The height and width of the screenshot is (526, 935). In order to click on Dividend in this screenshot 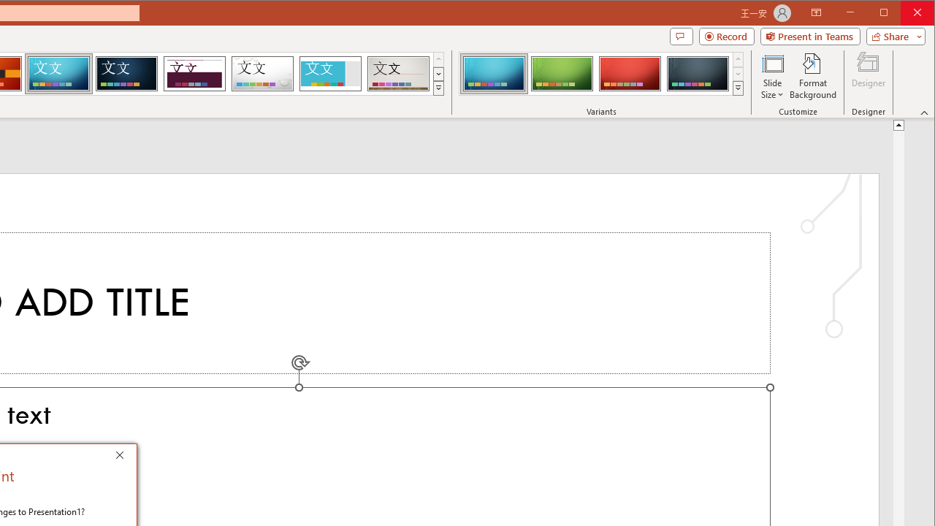, I will do `click(194, 73)`.